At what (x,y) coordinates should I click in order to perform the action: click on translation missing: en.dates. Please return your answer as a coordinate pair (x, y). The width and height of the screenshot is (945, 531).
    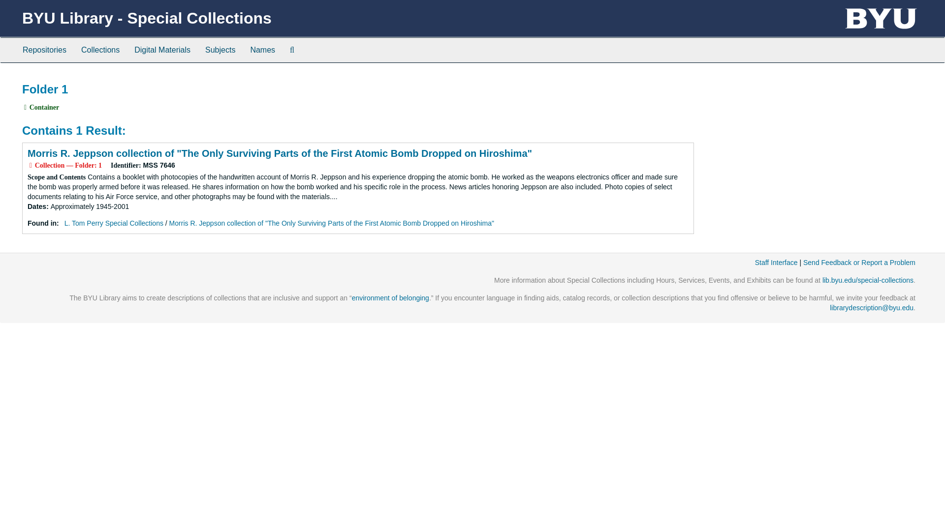
    Looking at the image, I should click on (36, 206).